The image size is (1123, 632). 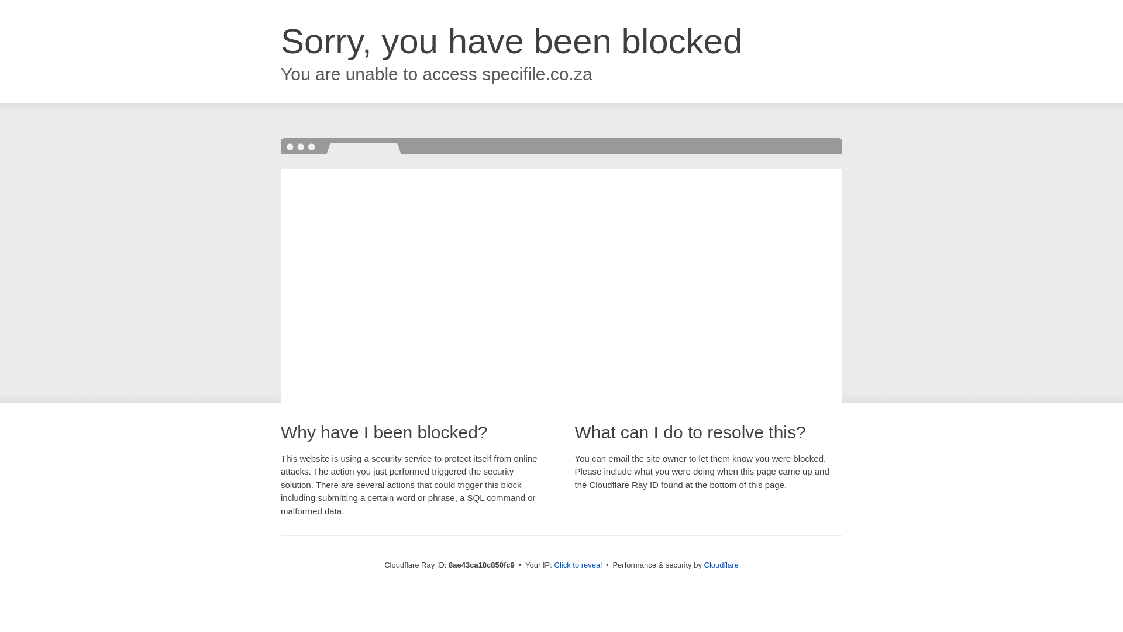 I want to click on Click to reveal, so click(x=578, y=565).